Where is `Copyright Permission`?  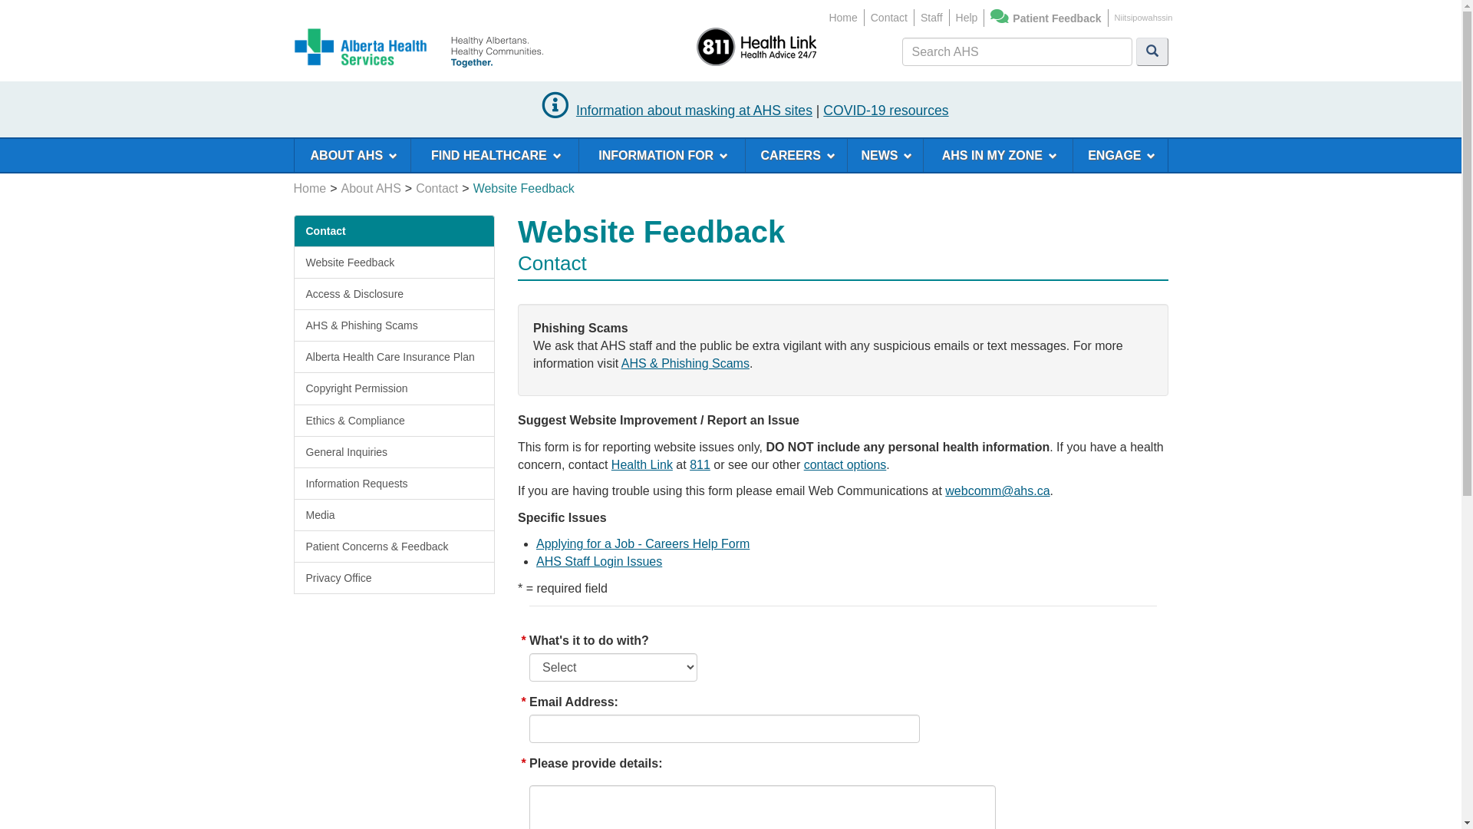 Copyright Permission is located at coordinates (394, 388).